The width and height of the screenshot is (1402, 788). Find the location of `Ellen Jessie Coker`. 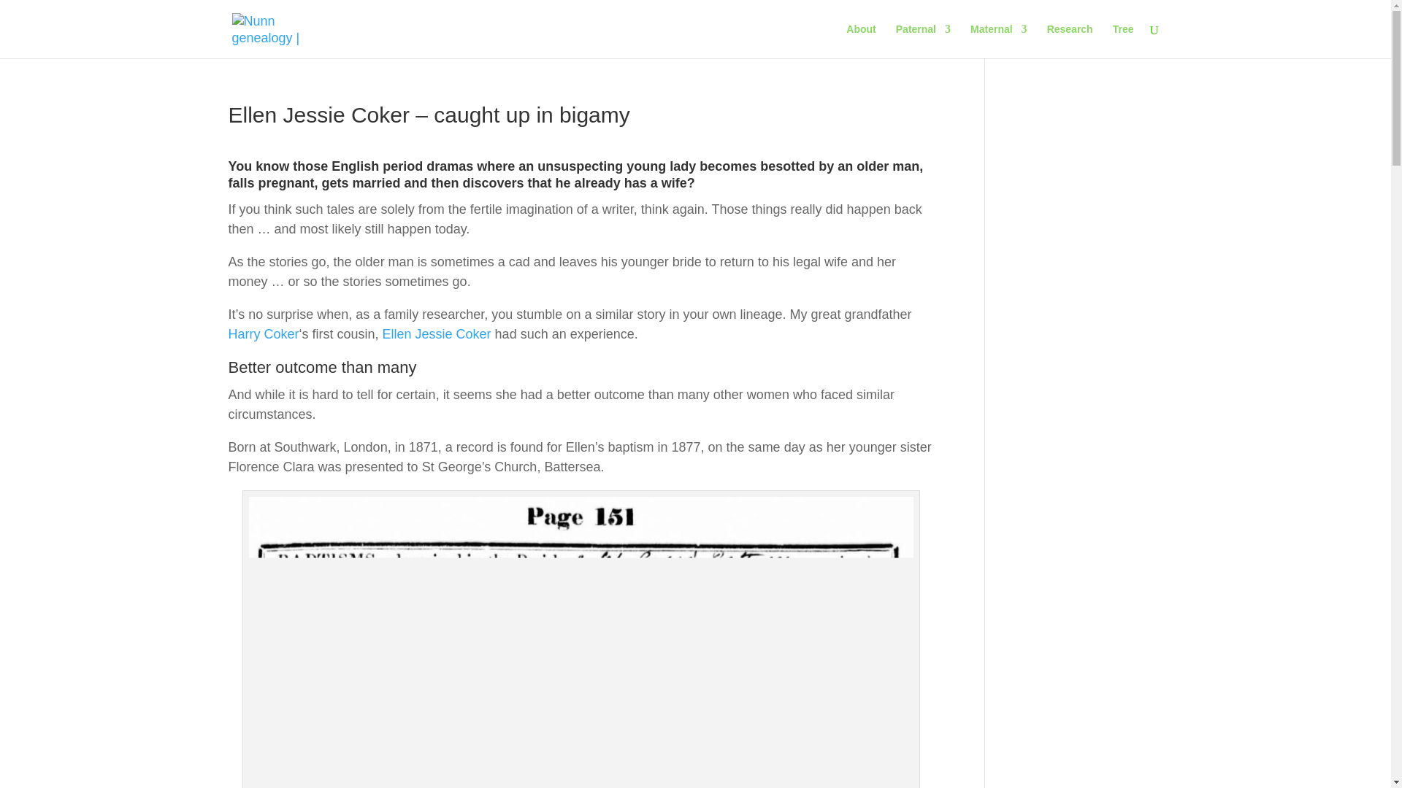

Ellen Jessie Coker is located at coordinates (437, 334).